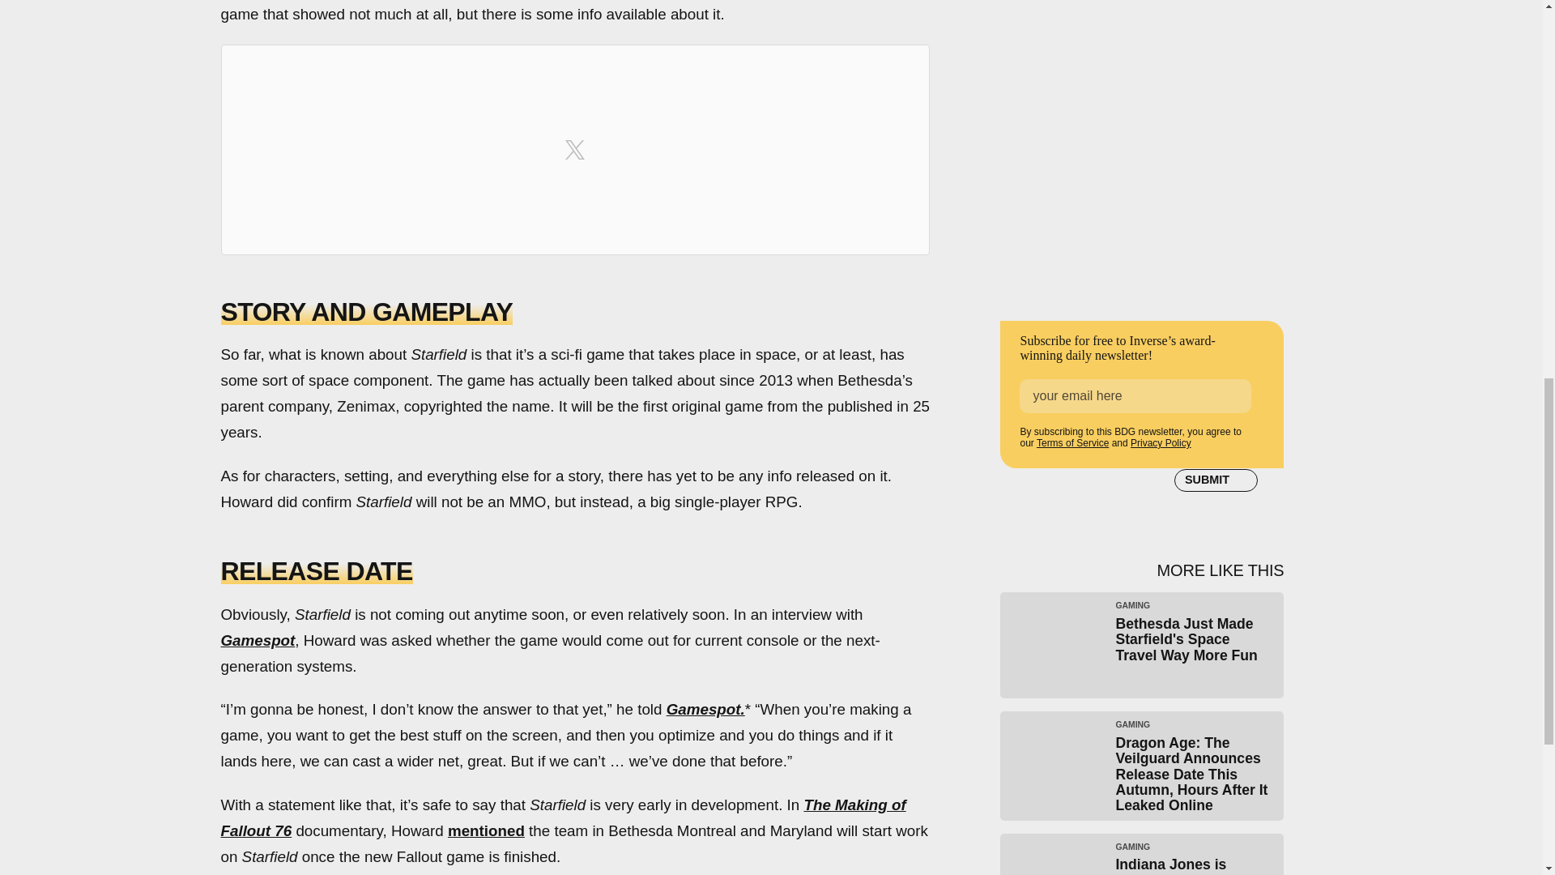  I want to click on mentioned, so click(486, 830).